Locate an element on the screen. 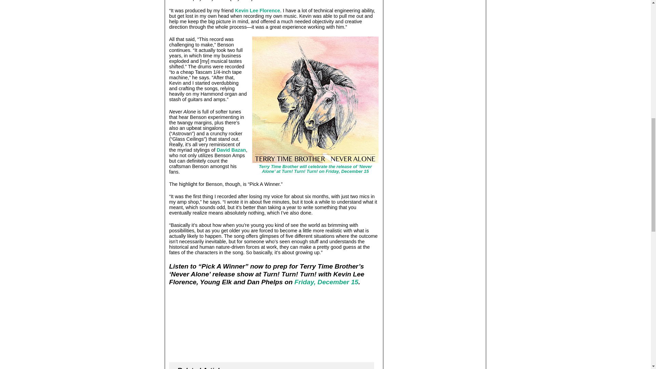  Friday, December 15 is located at coordinates (326, 282).